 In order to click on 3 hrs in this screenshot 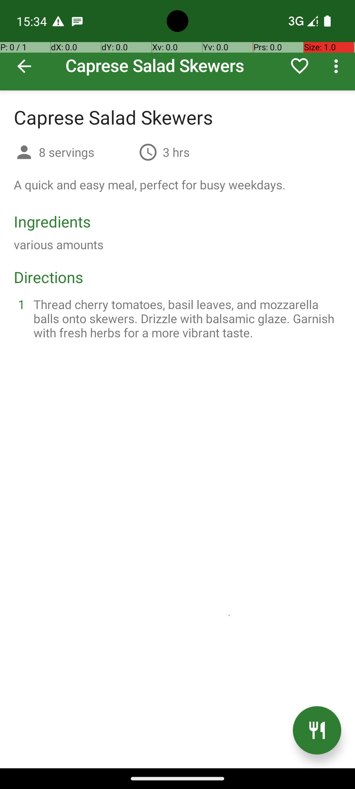, I will do `click(176, 152)`.